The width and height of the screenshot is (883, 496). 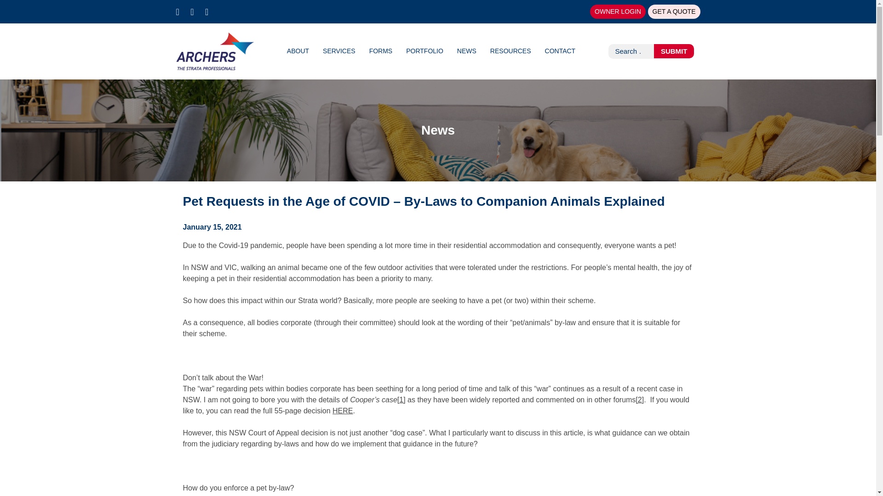 What do you see at coordinates (342, 411) in the screenshot?
I see `HERE` at bounding box center [342, 411].